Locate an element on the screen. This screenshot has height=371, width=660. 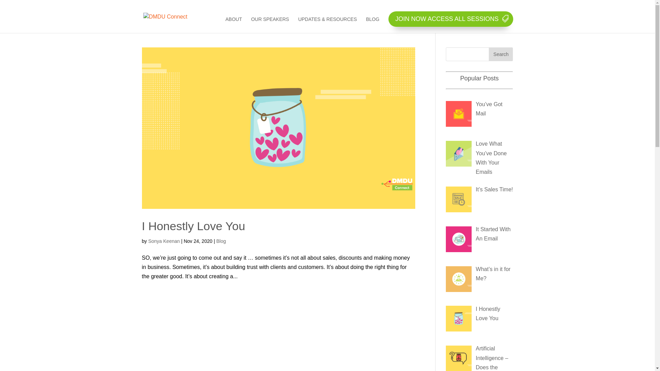
It Started With An Email is located at coordinates (493, 234).